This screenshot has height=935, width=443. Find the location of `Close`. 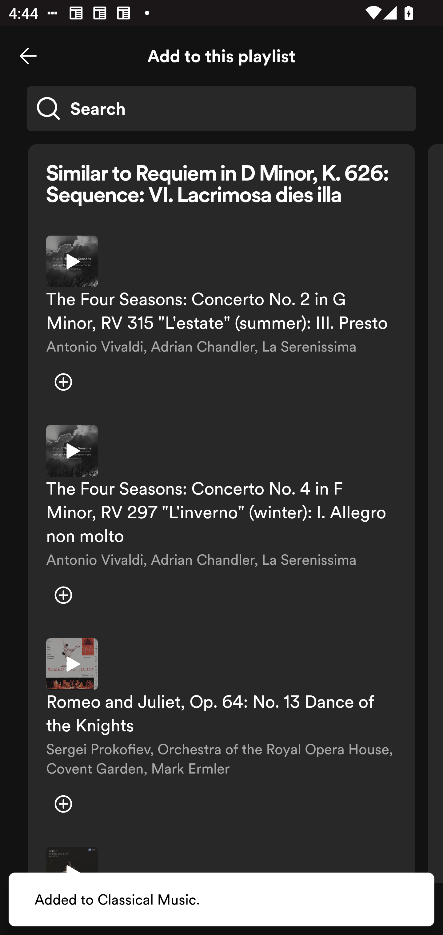

Close is located at coordinates (28, 56).